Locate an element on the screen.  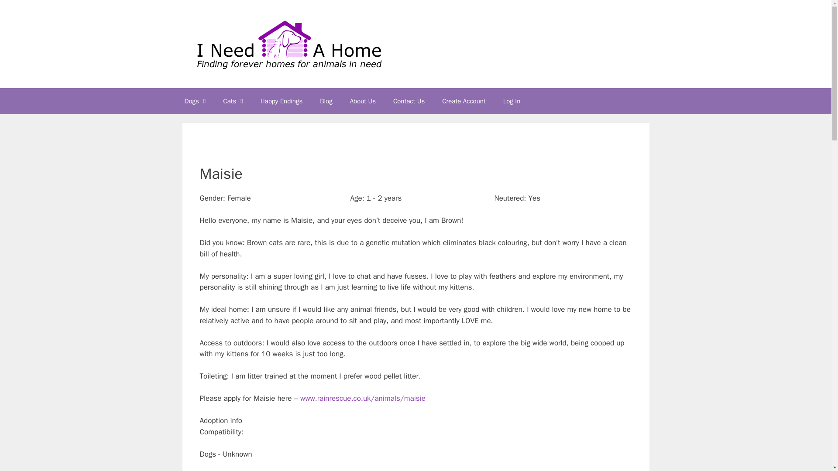
Happy Endings is located at coordinates (281, 101).